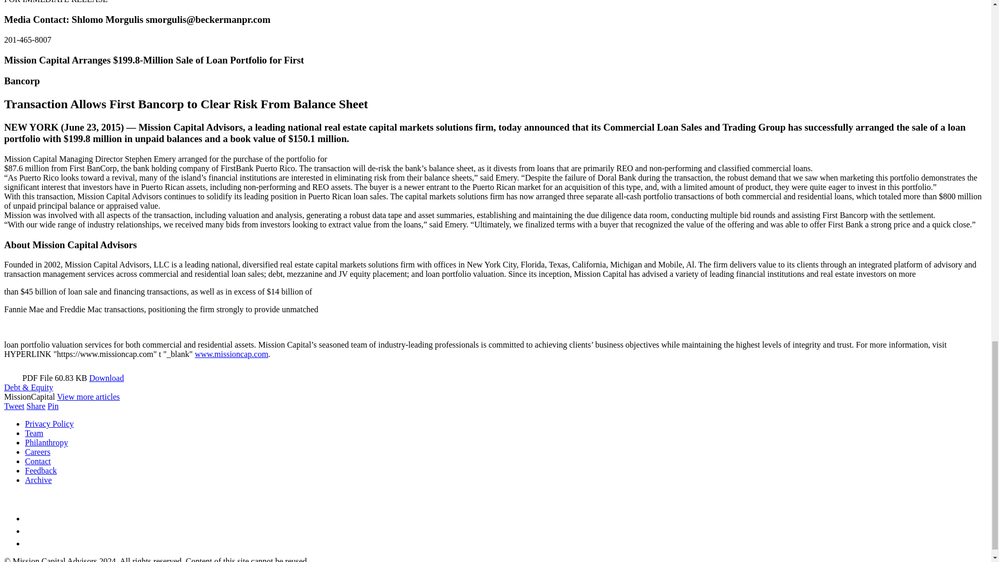 Image resolution: width=999 pixels, height=562 pixels. I want to click on View more articles, so click(88, 397).